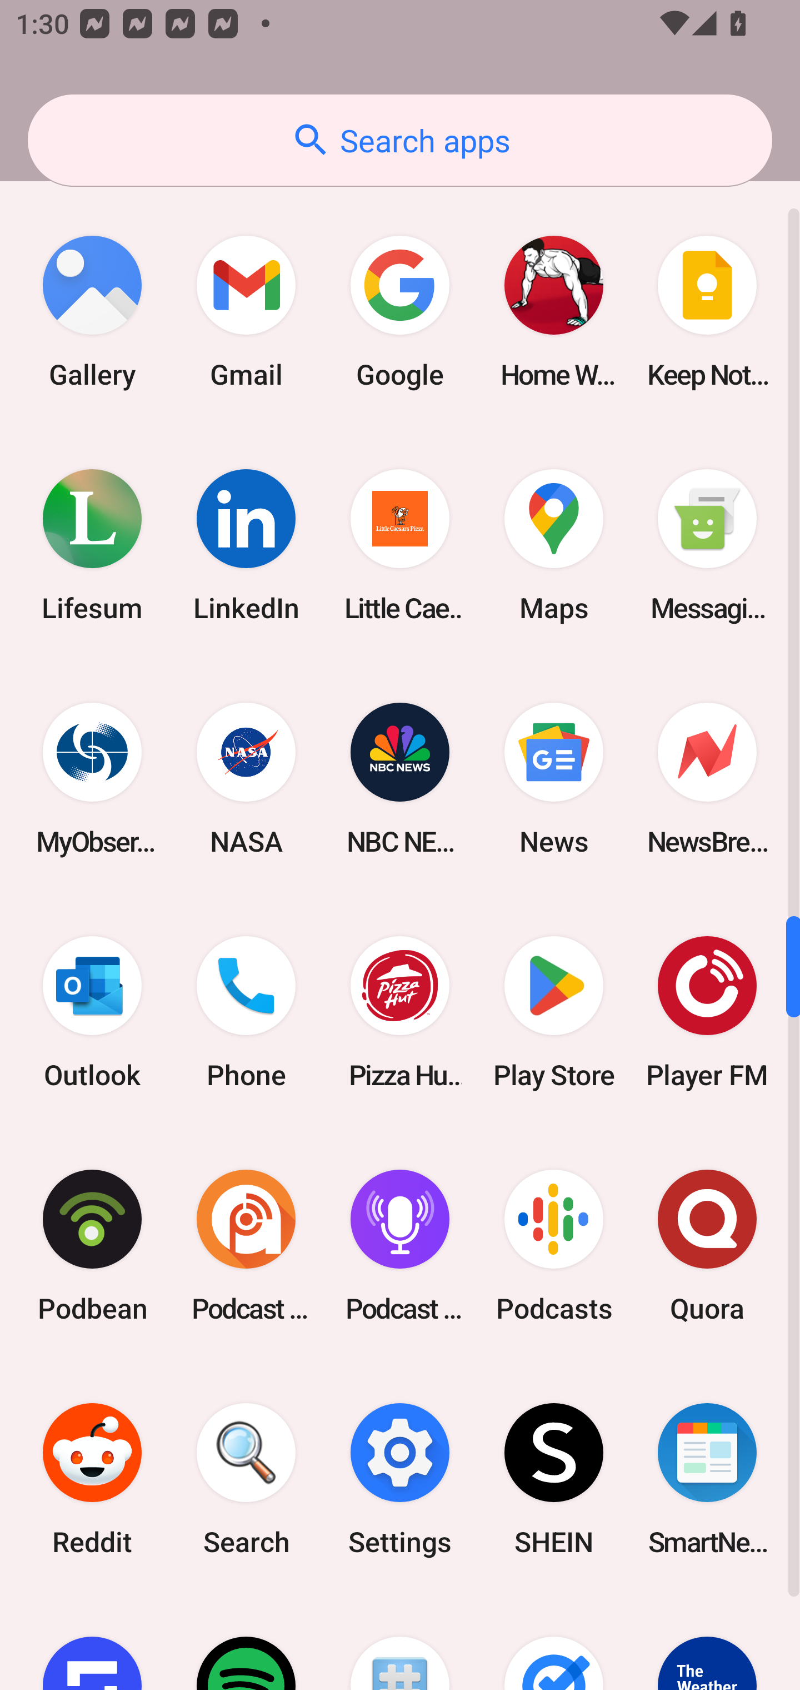 The width and height of the screenshot is (800, 1690). I want to click on Podbean, so click(92, 1245).